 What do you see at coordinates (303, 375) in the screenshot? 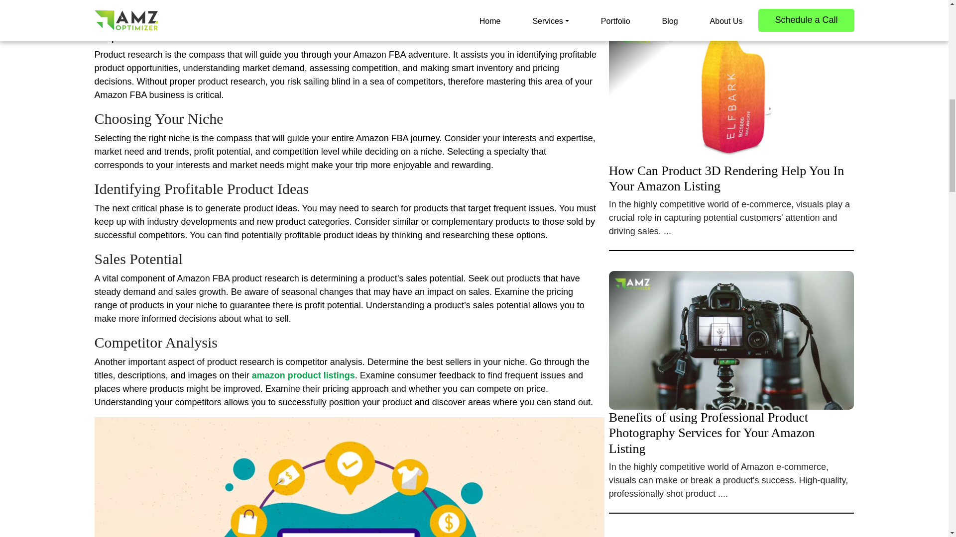
I see `amazon product listings` at bounding box center [303, 375].